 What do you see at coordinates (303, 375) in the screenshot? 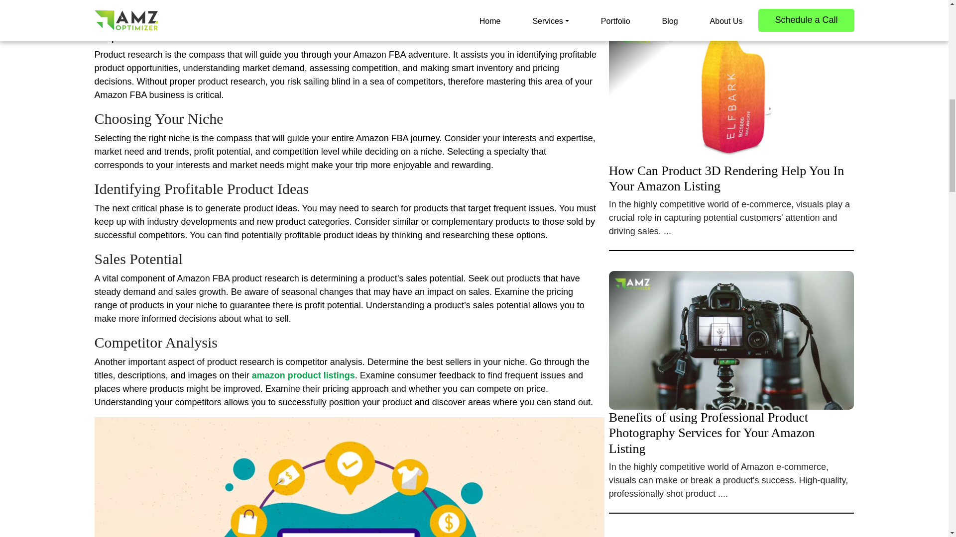
I see `amazon product listings` at bounding box center [303, 375].